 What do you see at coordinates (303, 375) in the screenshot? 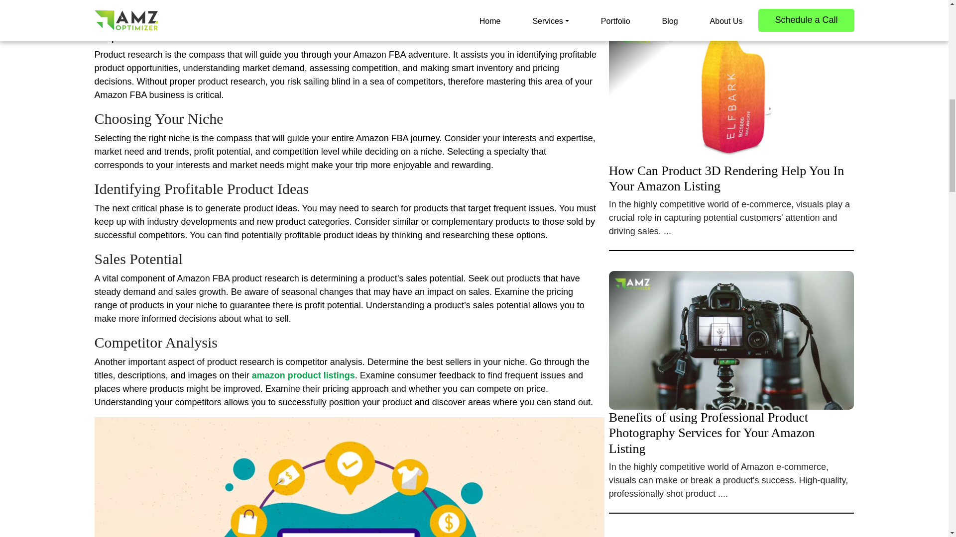
I see `amazon product listings` at bounding box center [303, 375].